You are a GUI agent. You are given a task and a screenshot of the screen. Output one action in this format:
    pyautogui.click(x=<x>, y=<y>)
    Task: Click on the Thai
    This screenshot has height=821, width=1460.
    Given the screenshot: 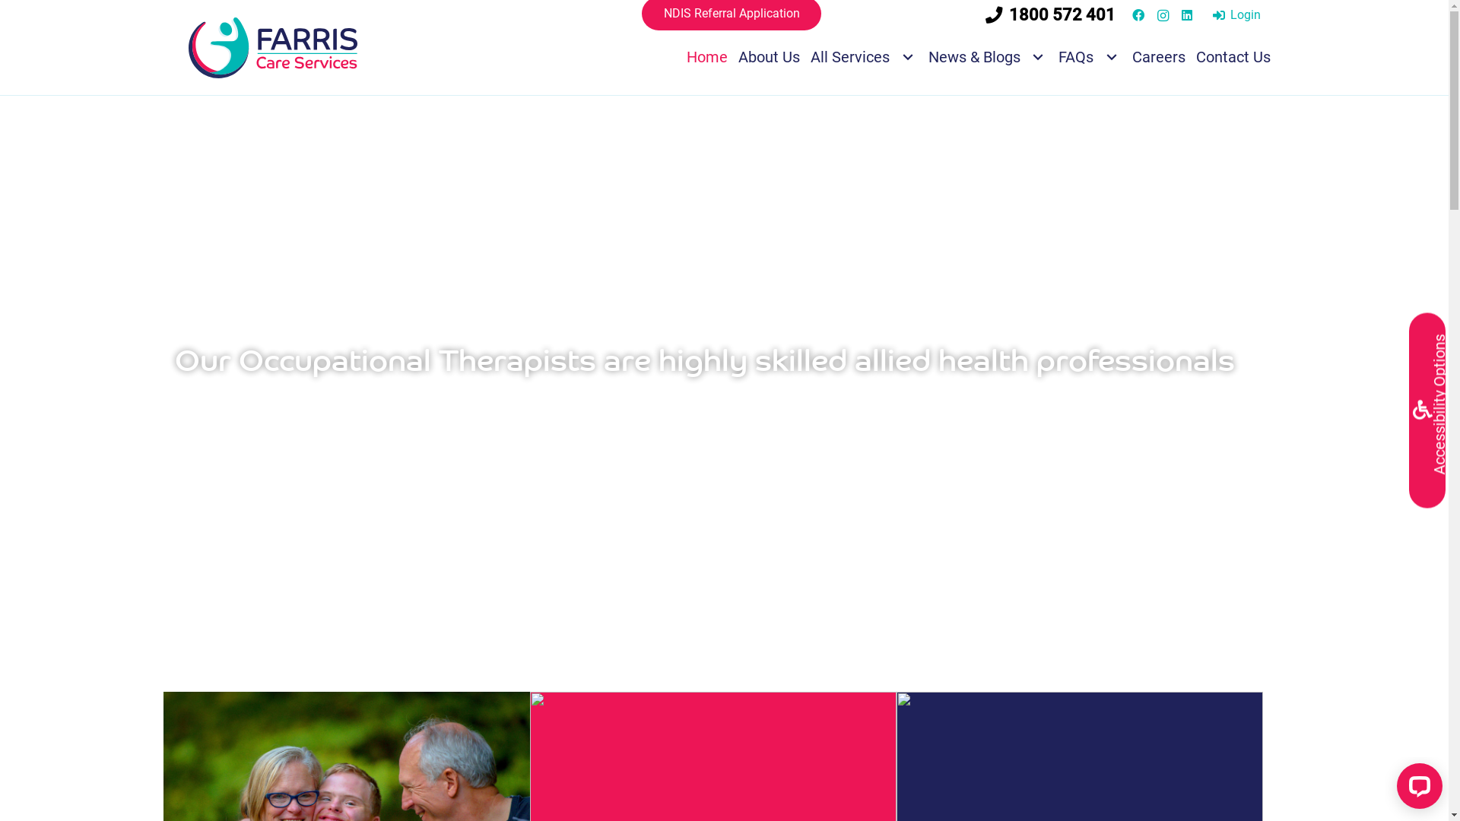 What is the action you would take?
    pyautogui.click(x=925, y=14)
    